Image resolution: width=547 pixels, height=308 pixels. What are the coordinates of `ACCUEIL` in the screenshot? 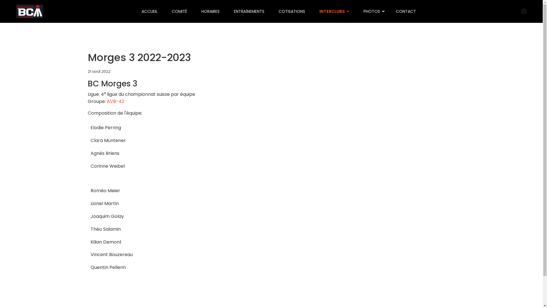 It's located at (150, 11).